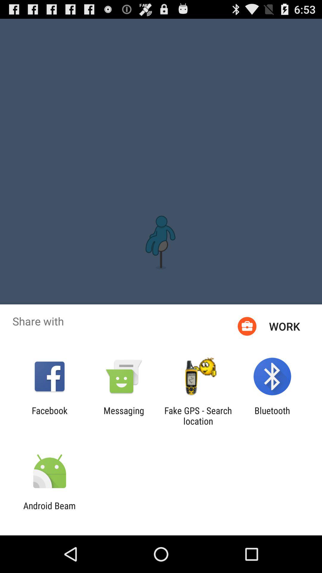 Image resolution: width=322 pixels, height=573 pixels. Describe the element at coordinates (49, 511) in the screenshot. I see `select android beam app` at that location.